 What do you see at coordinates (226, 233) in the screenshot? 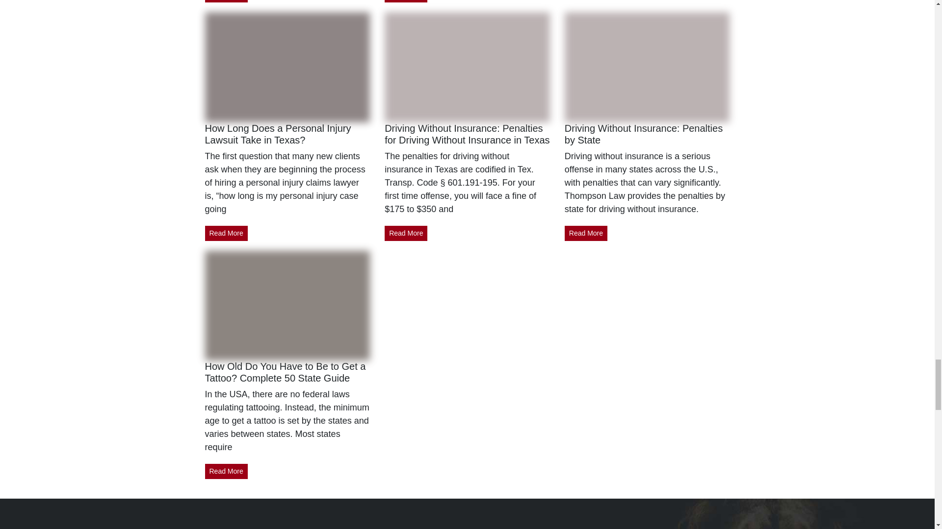
I see `Read More` at bounding box center [226, 233].